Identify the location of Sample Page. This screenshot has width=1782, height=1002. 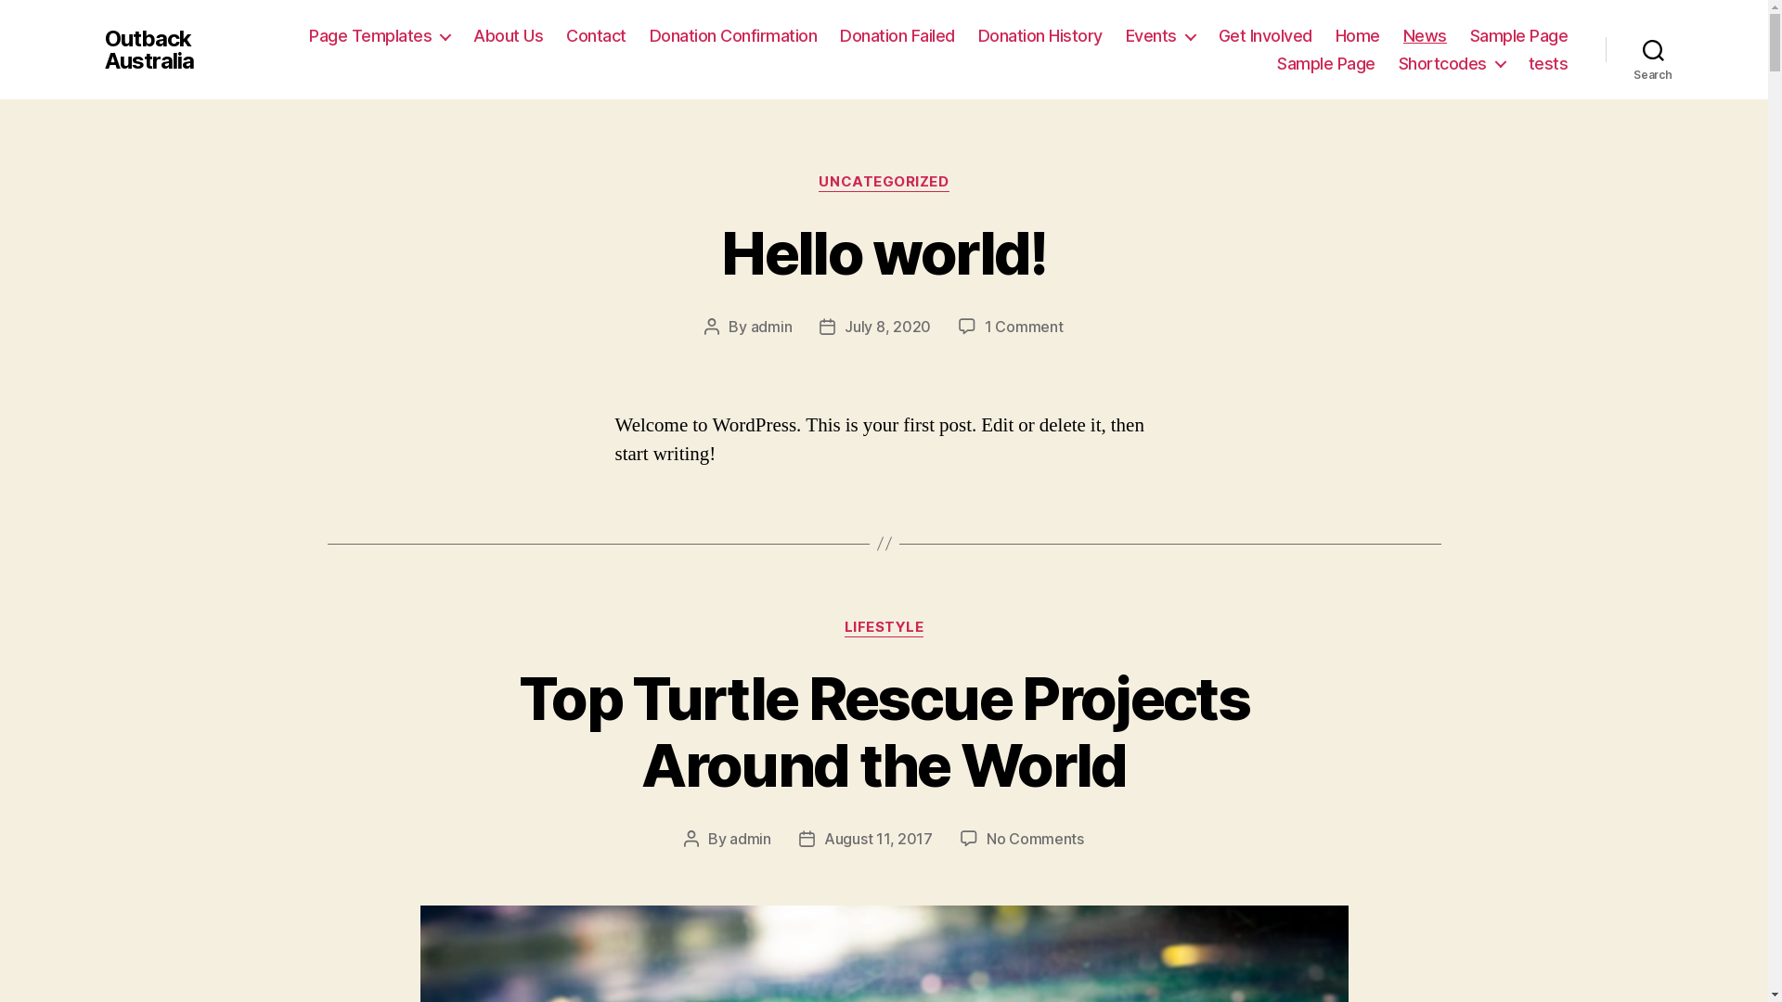
(1326, 64).